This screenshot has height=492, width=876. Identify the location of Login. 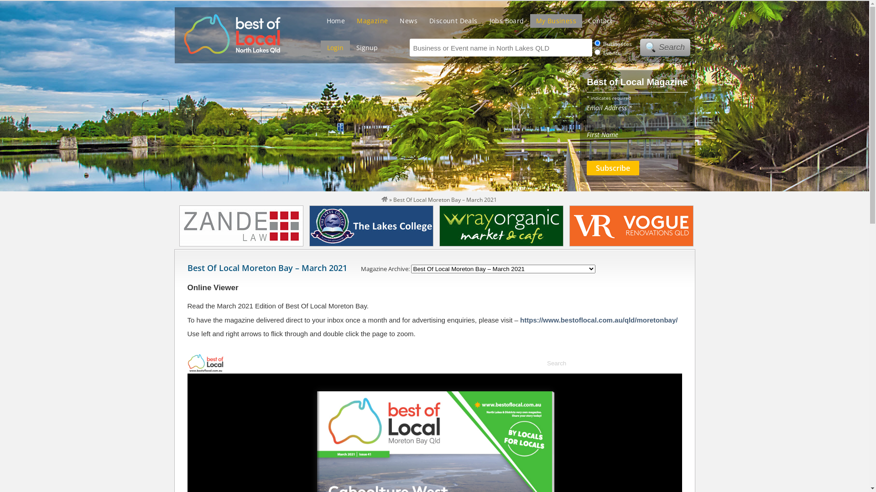
(335, 48).